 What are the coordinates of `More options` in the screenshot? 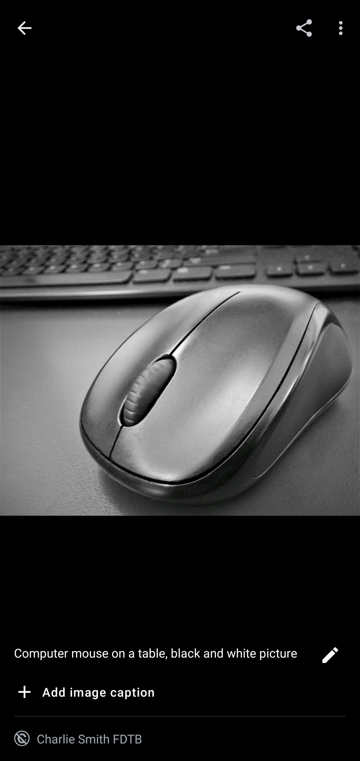 It's located at (342, 28).